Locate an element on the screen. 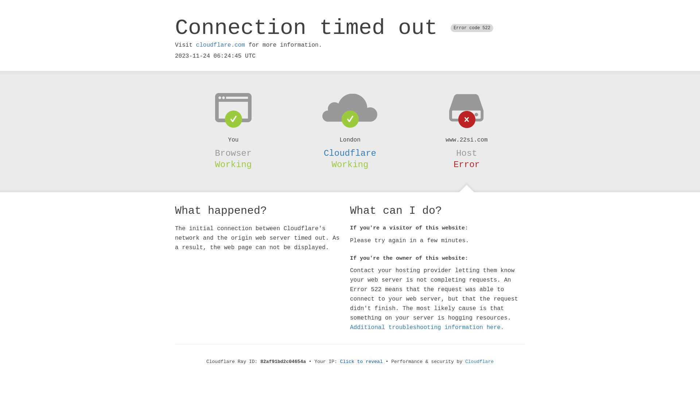 The width and height of the screenshot is (700, 394). cloudflare.com is located at coordinates (221, 45).